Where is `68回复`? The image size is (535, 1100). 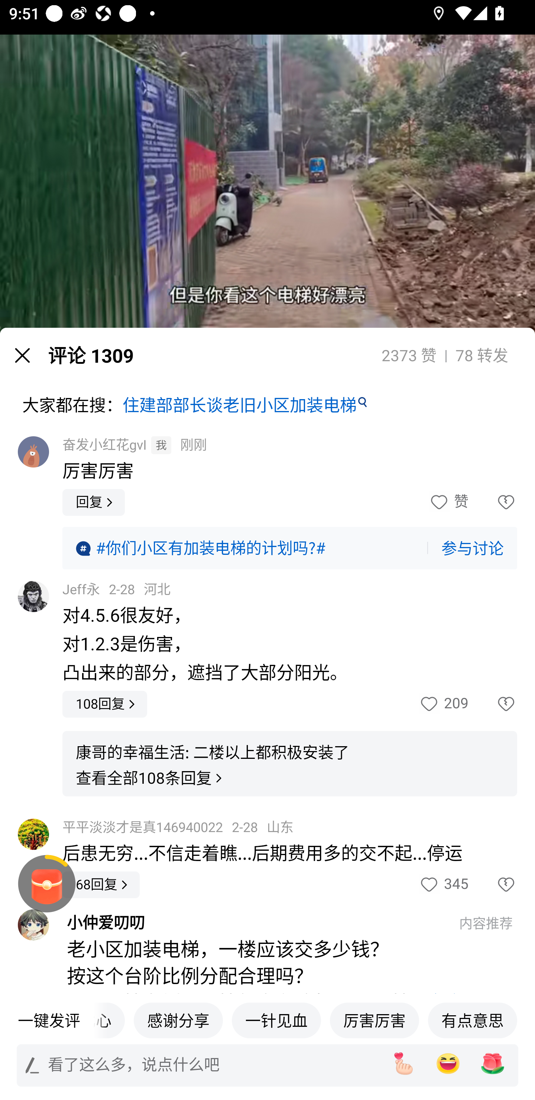 68回复 is located at coordinates (101, 885).